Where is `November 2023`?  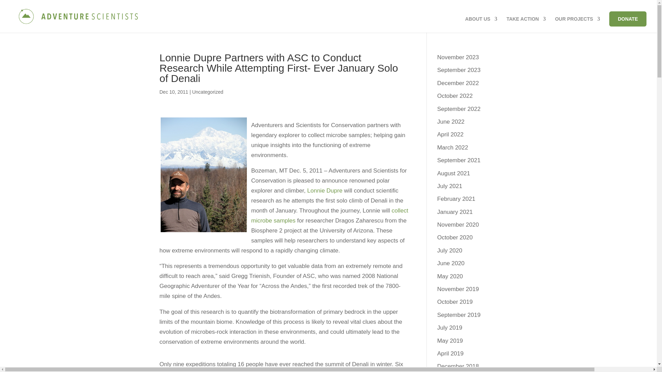 November 2023 is located at coordinates (458, 57).